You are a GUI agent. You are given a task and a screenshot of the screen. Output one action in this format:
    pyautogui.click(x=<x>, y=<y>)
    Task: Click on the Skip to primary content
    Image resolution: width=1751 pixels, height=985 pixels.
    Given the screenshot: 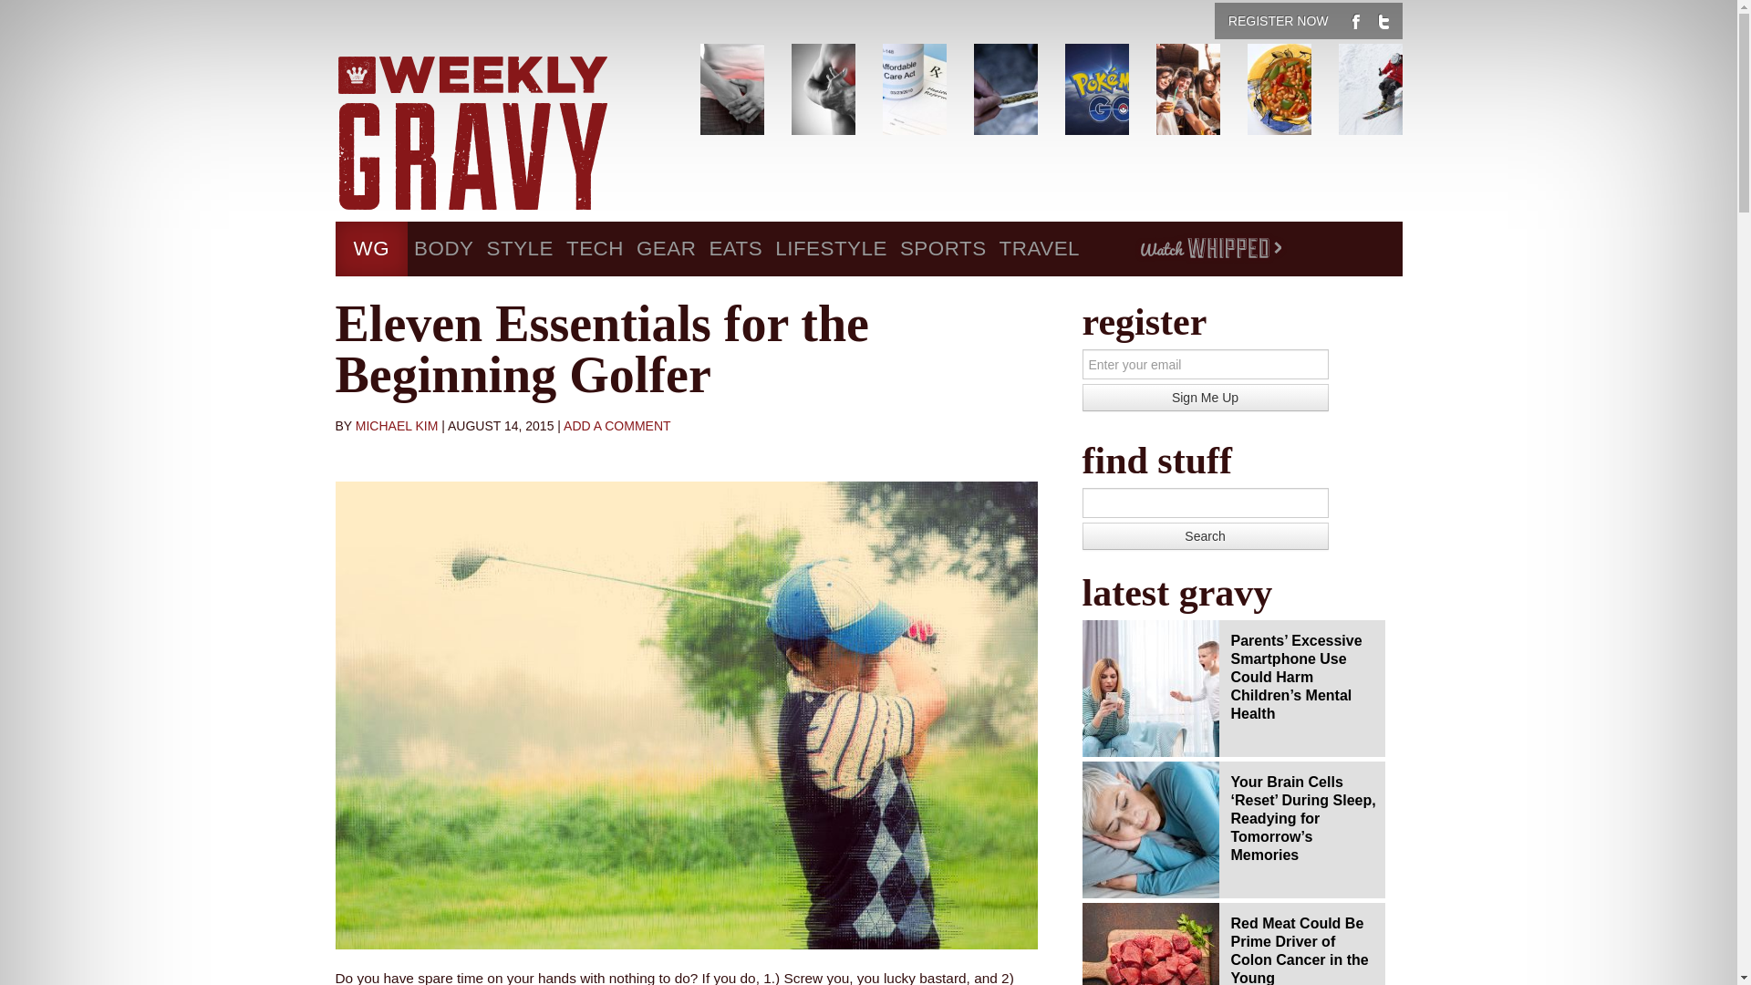 What is the action you would take?
    pyautogui.click(x=396, y=231)
    